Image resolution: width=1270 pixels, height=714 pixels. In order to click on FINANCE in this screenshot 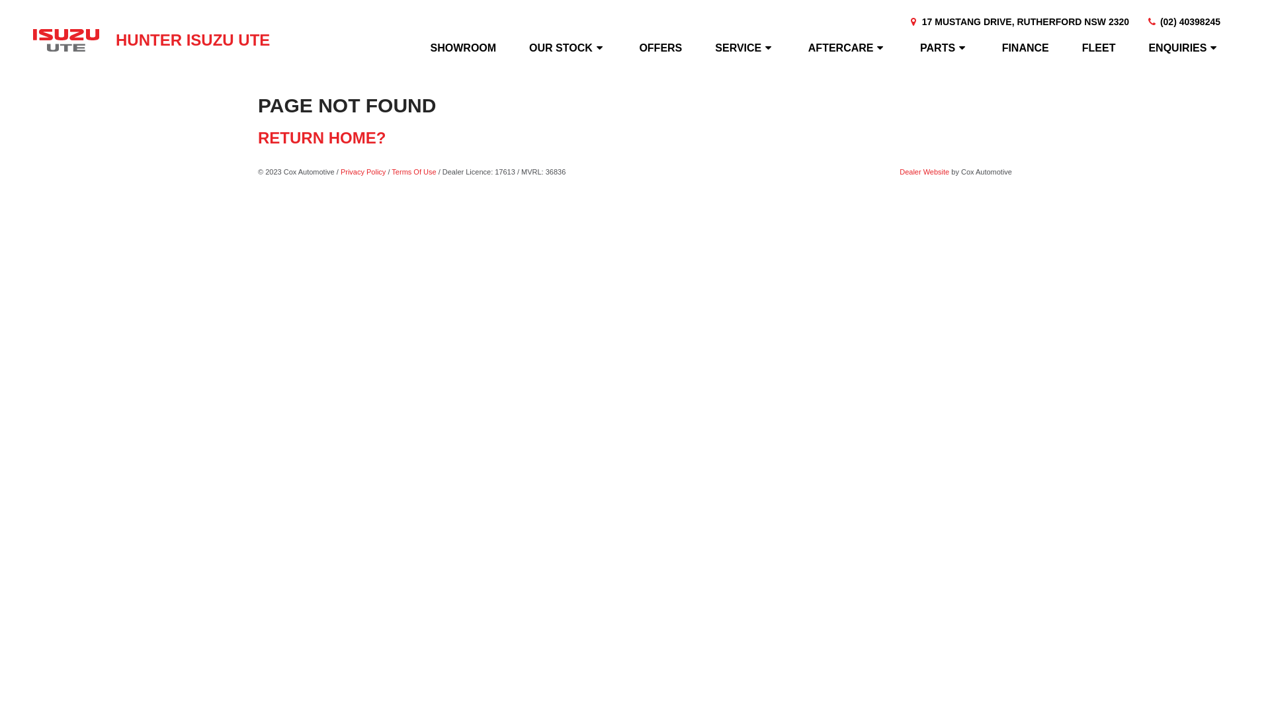, I will do `click(1025, 48)`.